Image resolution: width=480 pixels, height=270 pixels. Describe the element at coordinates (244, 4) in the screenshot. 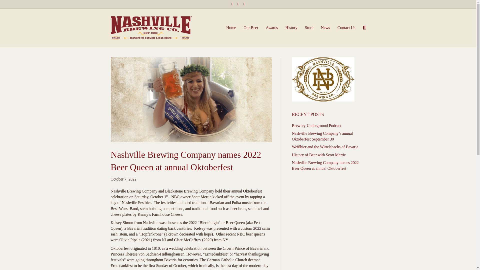

I see `Instagram` at that location.